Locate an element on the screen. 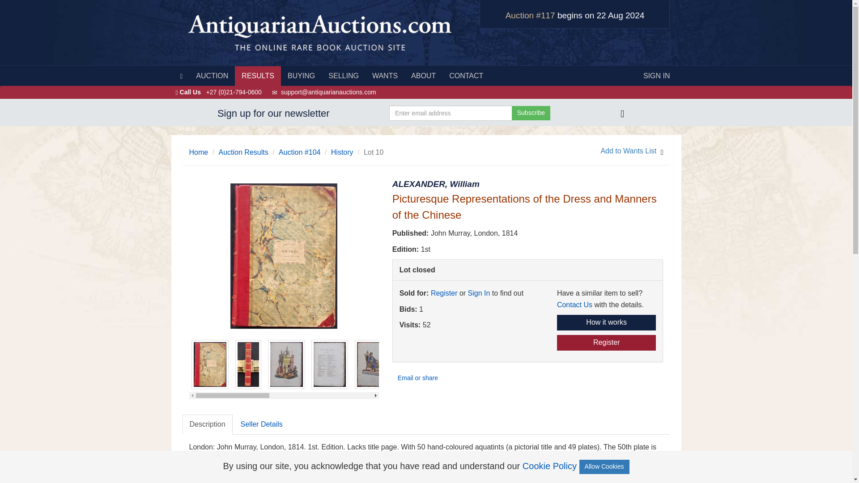  Add to Wants List is located at coordinates (628, 153).